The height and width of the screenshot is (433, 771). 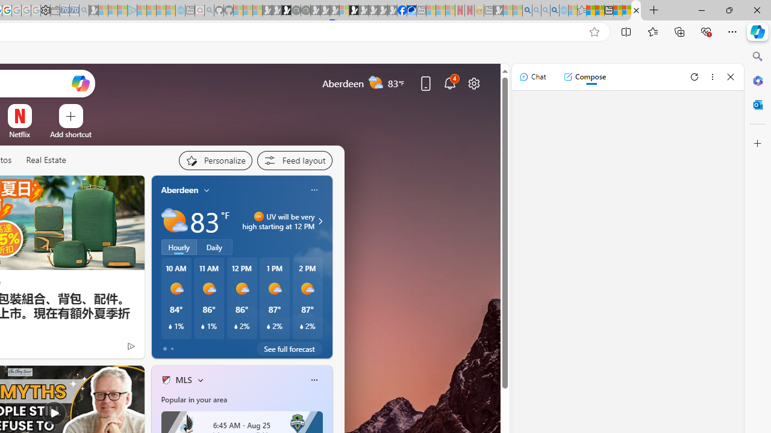 I want to click on More interests, so click(x=200, y=379).